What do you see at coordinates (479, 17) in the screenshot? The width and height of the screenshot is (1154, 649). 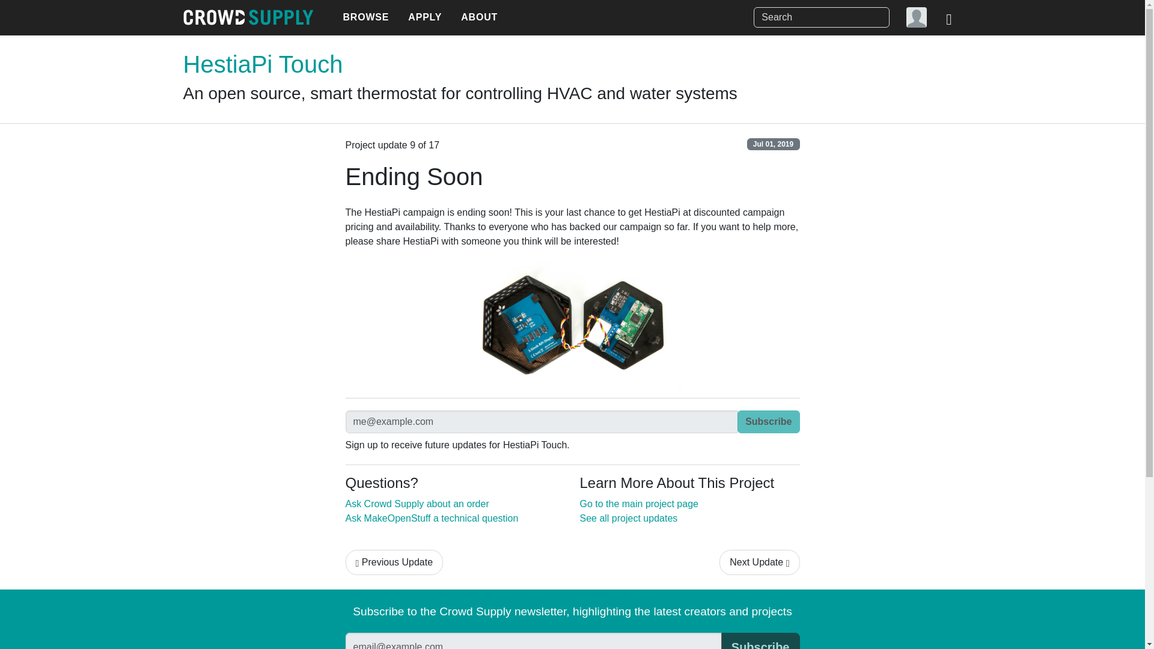 I see `ABOUT` at bounding box center [479, 17].